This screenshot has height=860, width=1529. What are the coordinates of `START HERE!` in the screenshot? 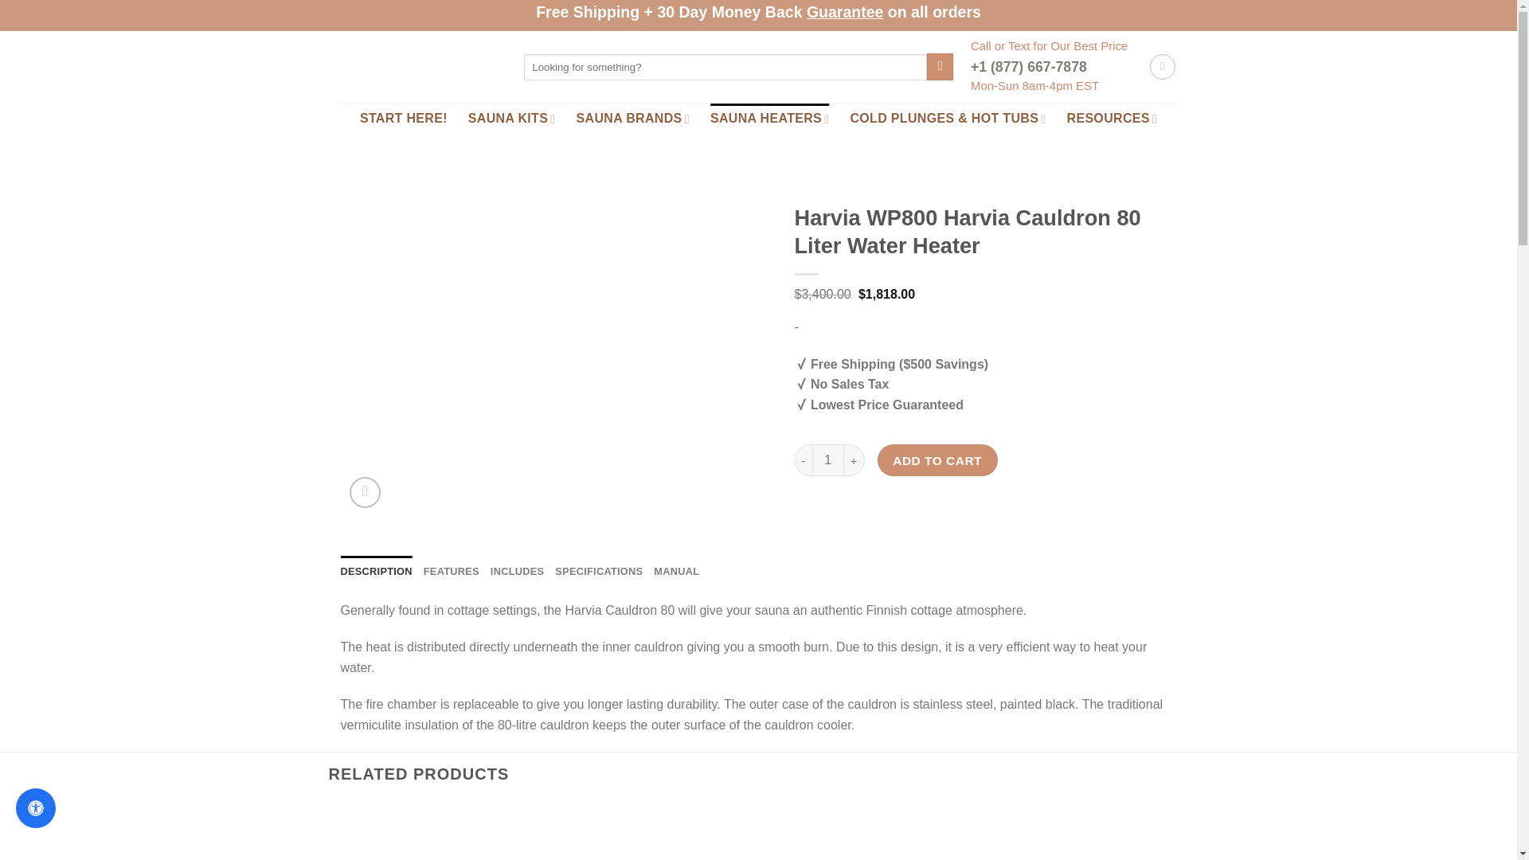 It's located at (403, 118).